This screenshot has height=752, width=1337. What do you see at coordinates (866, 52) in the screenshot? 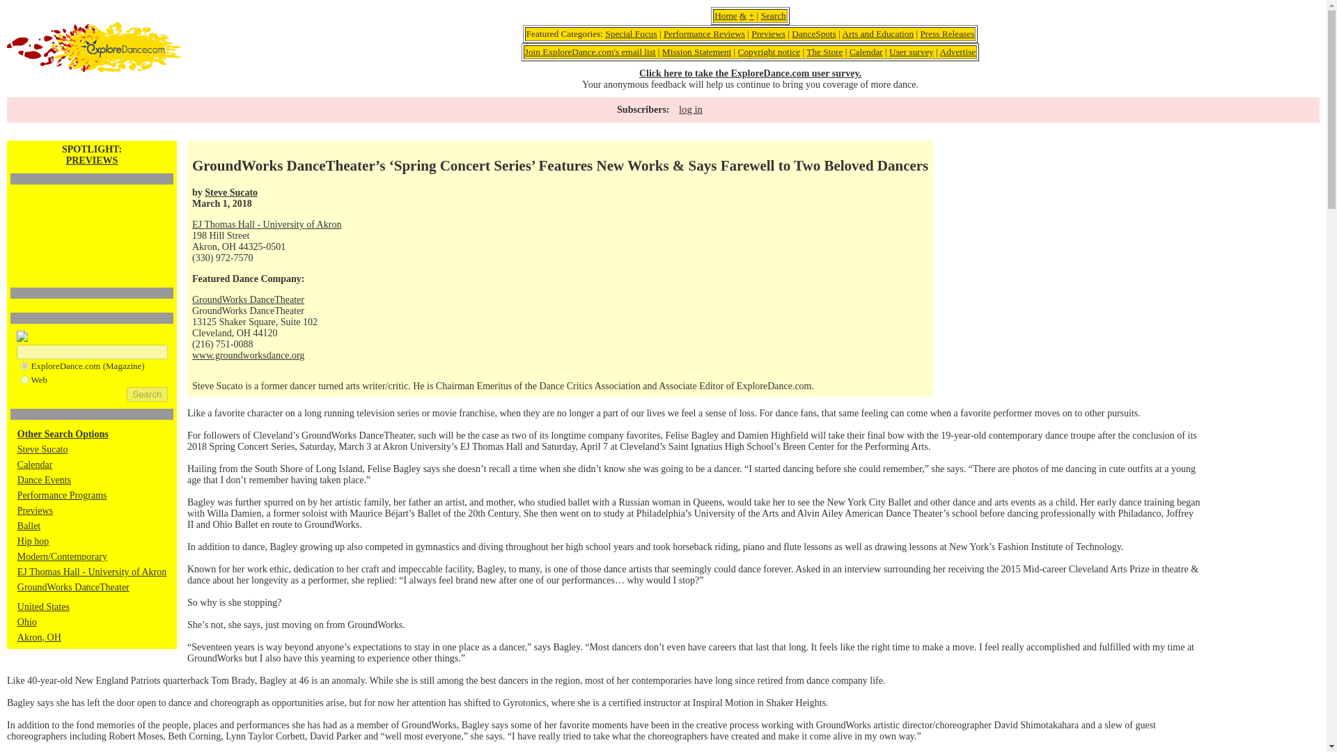
I see `Calendar` at bounding box center [866, 52].